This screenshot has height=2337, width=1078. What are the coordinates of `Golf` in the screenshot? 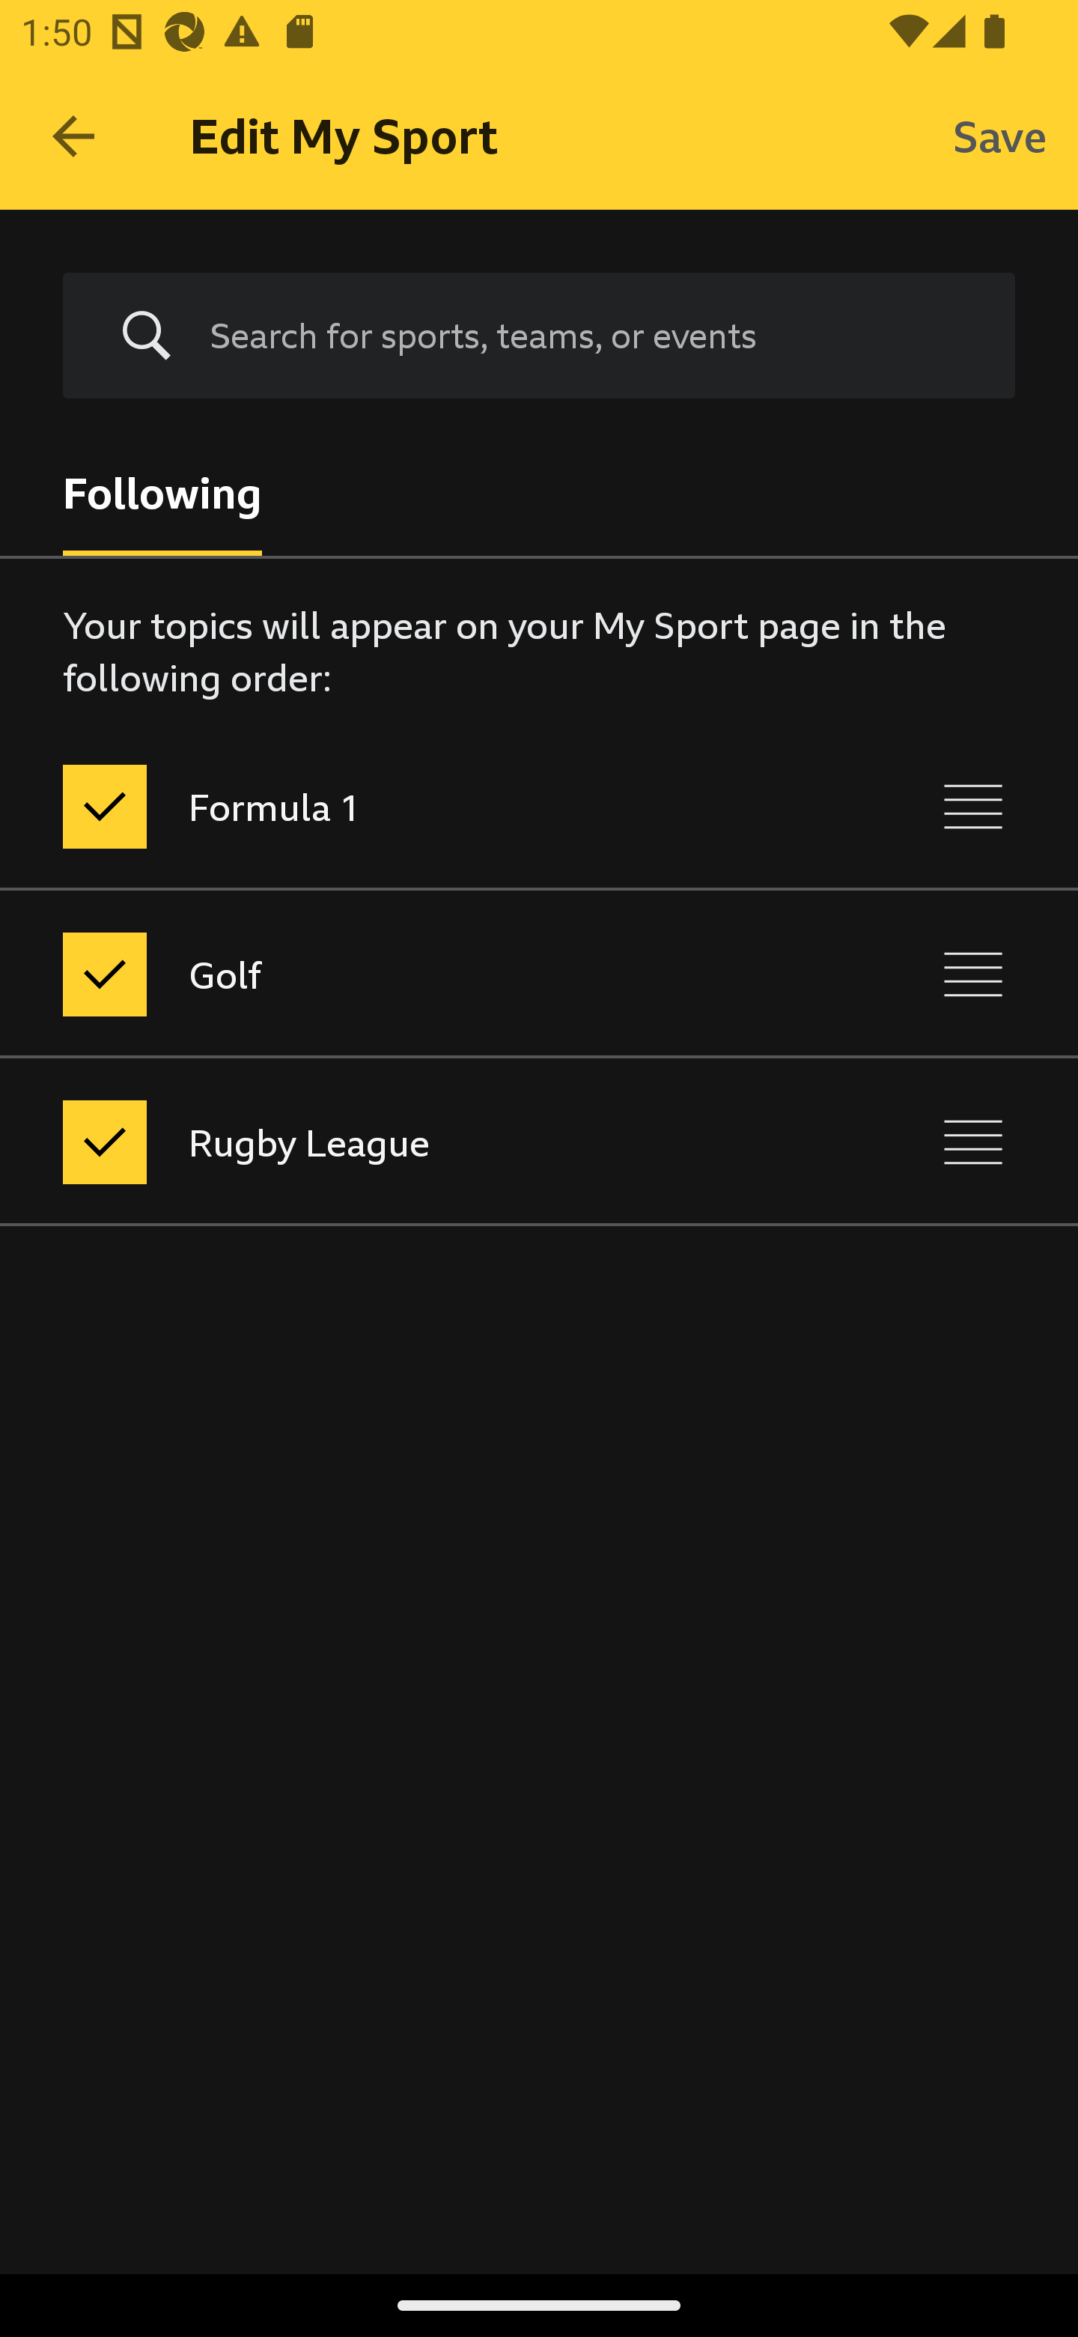 It's located at (413, 974).